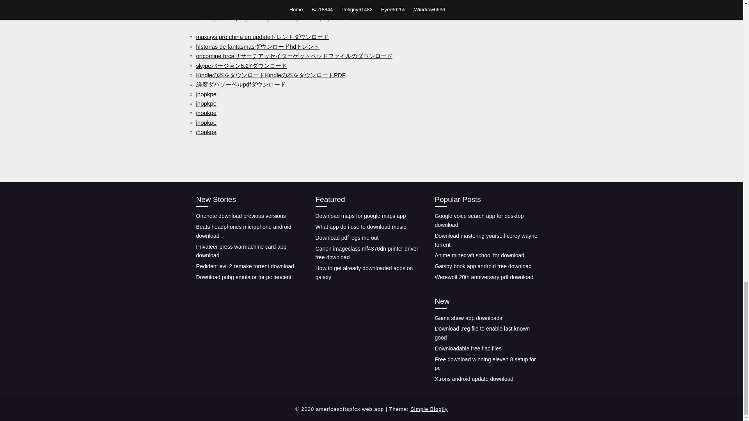 The width and height of the screenshot is (749, 421). I want to click on Redident evil 2 remake torrent download, so click(244, 266).